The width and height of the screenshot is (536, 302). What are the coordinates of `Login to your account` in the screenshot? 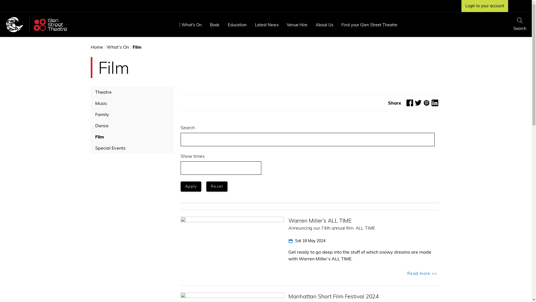 It's located at (485, 6).